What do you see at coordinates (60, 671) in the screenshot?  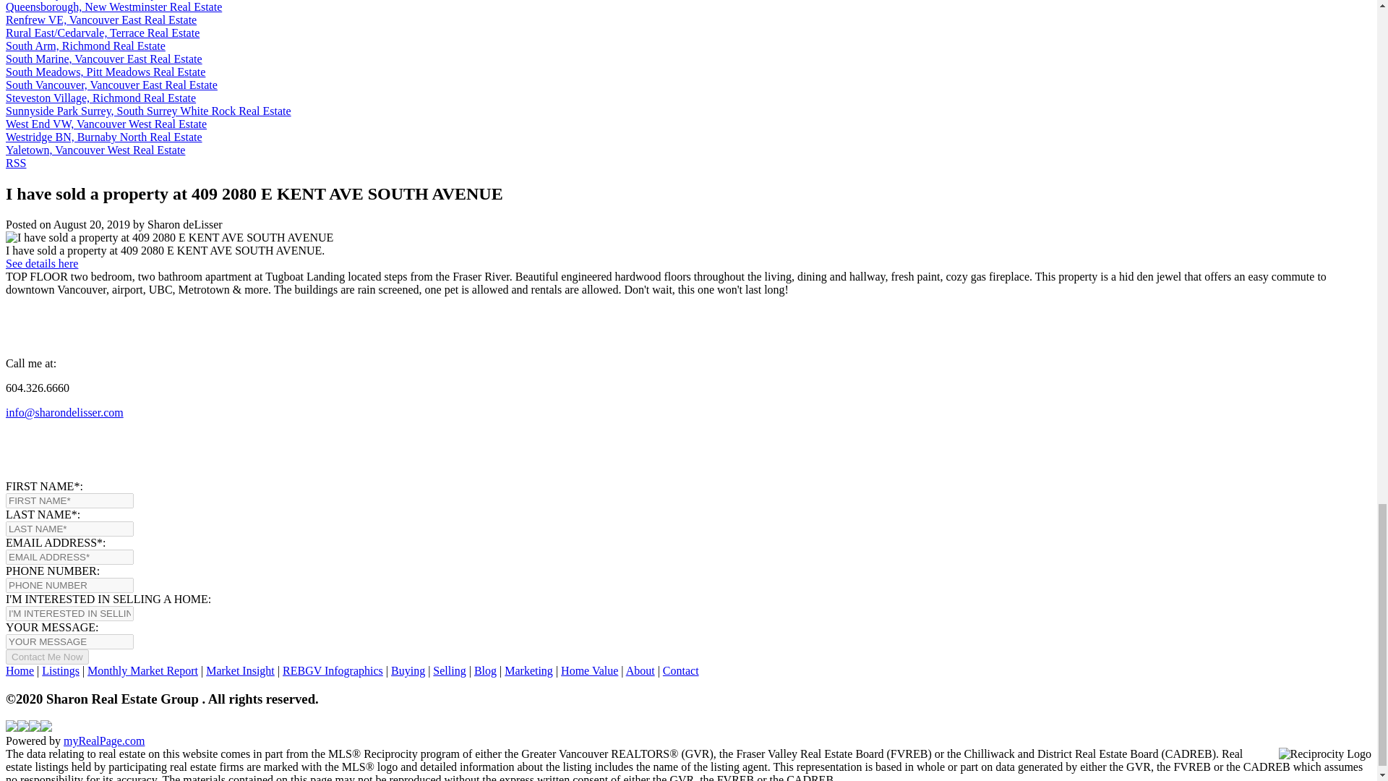 I see `Listings` at bounding box center [60, 671].